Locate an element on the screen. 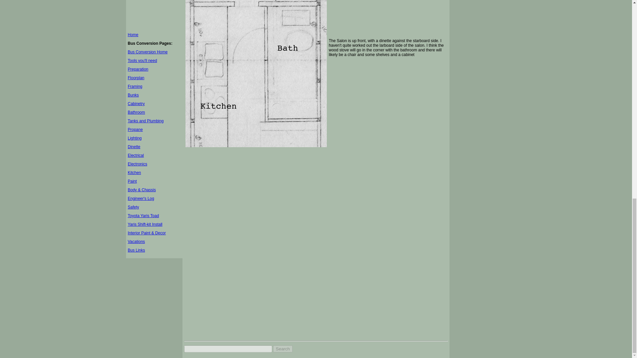 The image size is (637, 358). Cabinetry is located at coordinates (136, 103).